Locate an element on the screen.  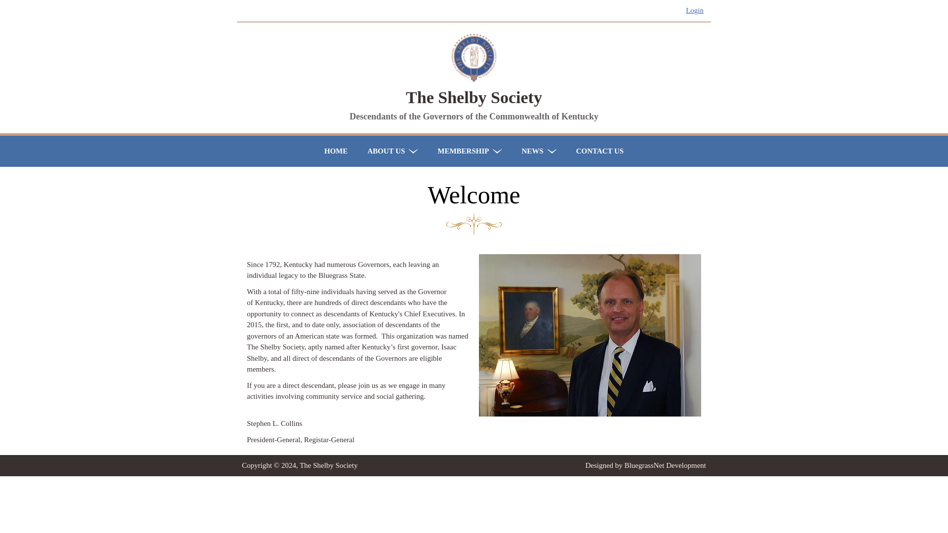
CONTACT US is located at coordinates (600, 151).